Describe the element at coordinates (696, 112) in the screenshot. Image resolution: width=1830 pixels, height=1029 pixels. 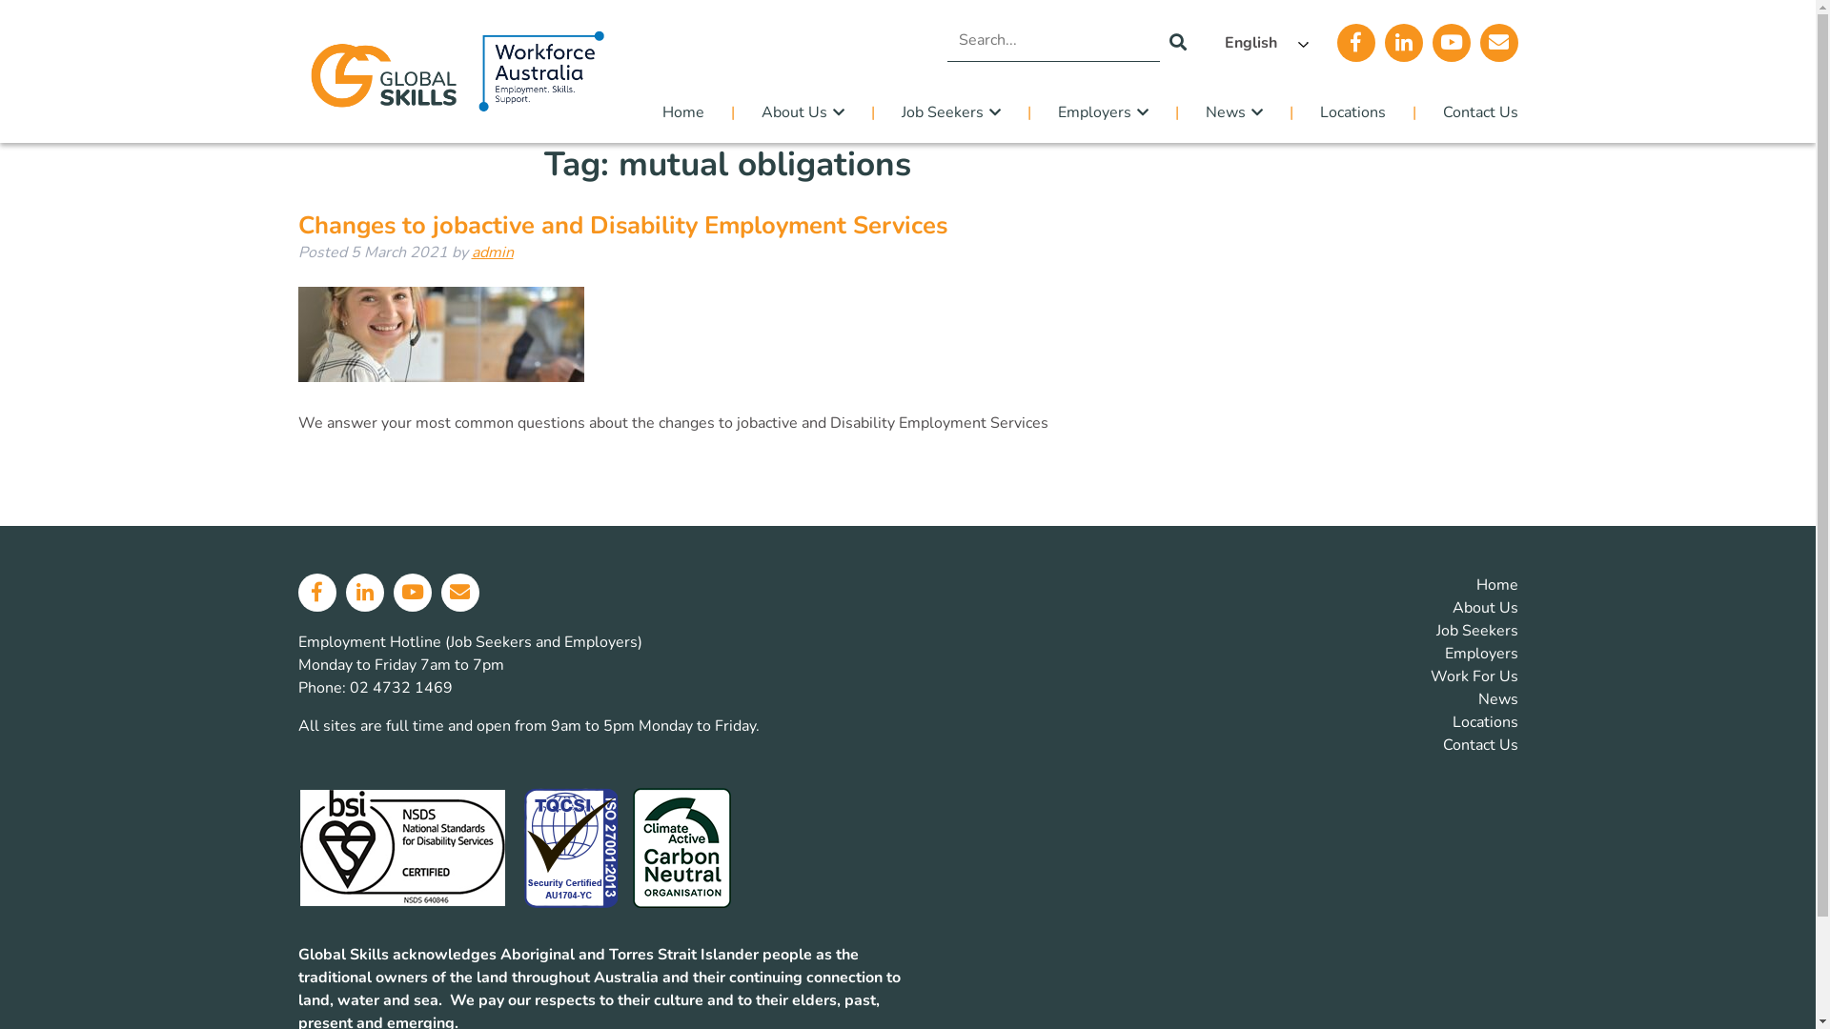
I see `Home` at that location.